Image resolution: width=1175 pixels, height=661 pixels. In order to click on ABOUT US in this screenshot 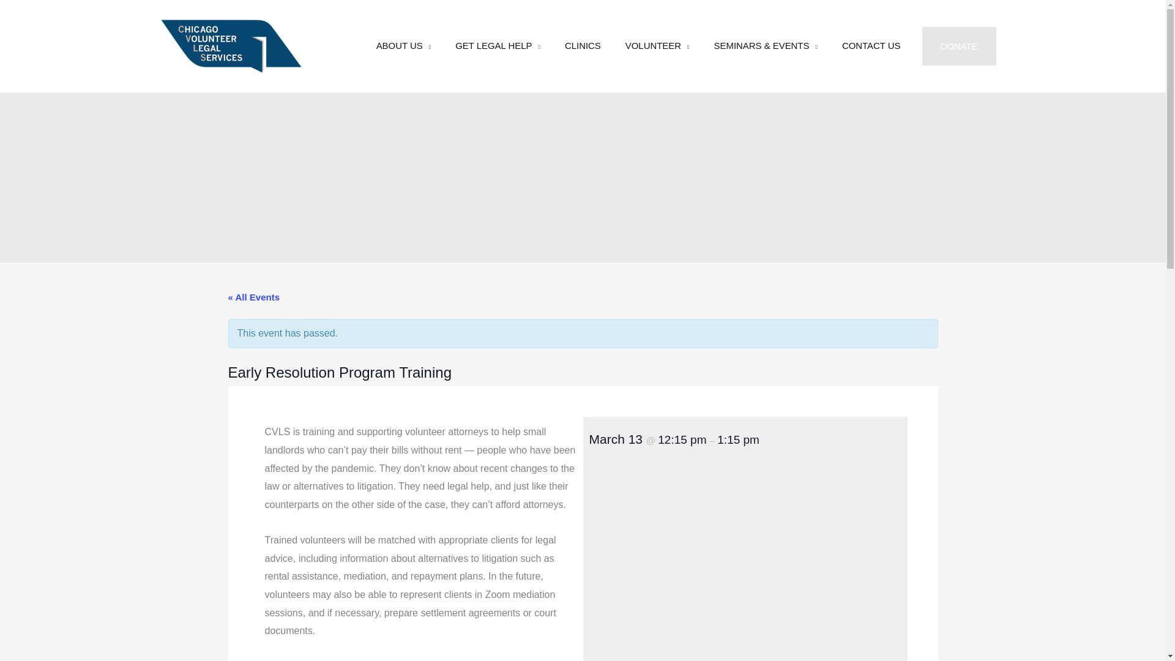, I will do `click(404, 45)`.